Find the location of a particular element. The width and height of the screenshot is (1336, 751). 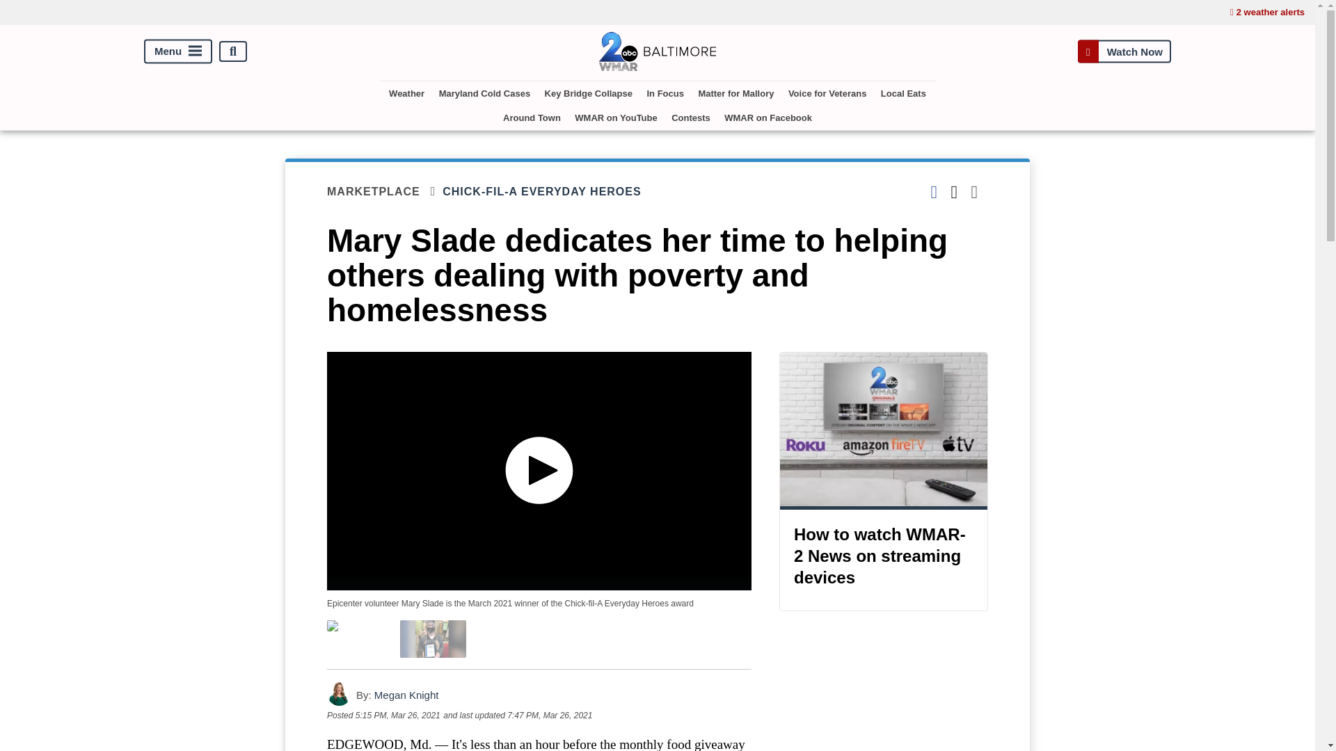

Menu is located at coordinates (178, 51).